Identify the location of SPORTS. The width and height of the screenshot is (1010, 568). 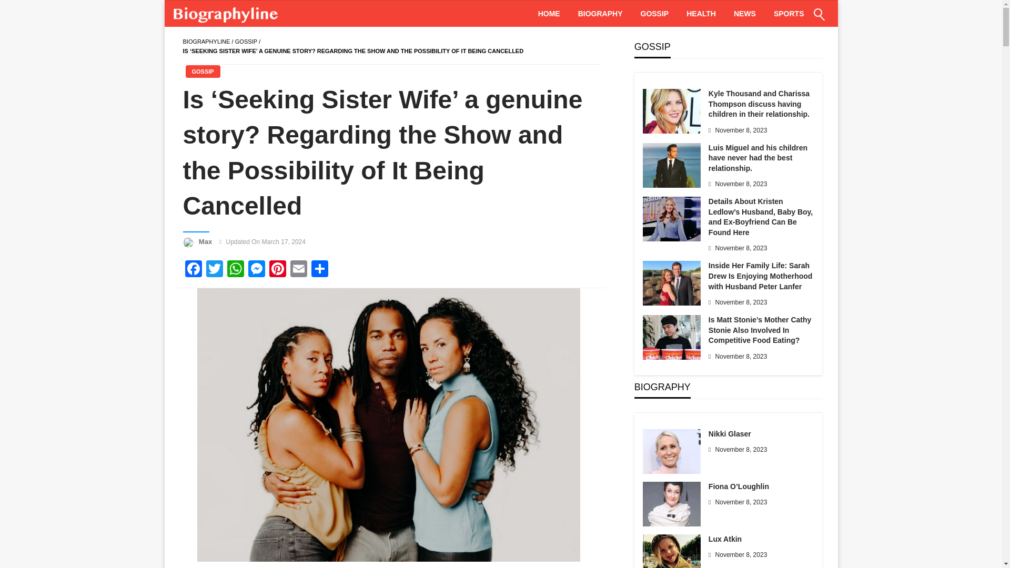
(789, 14).